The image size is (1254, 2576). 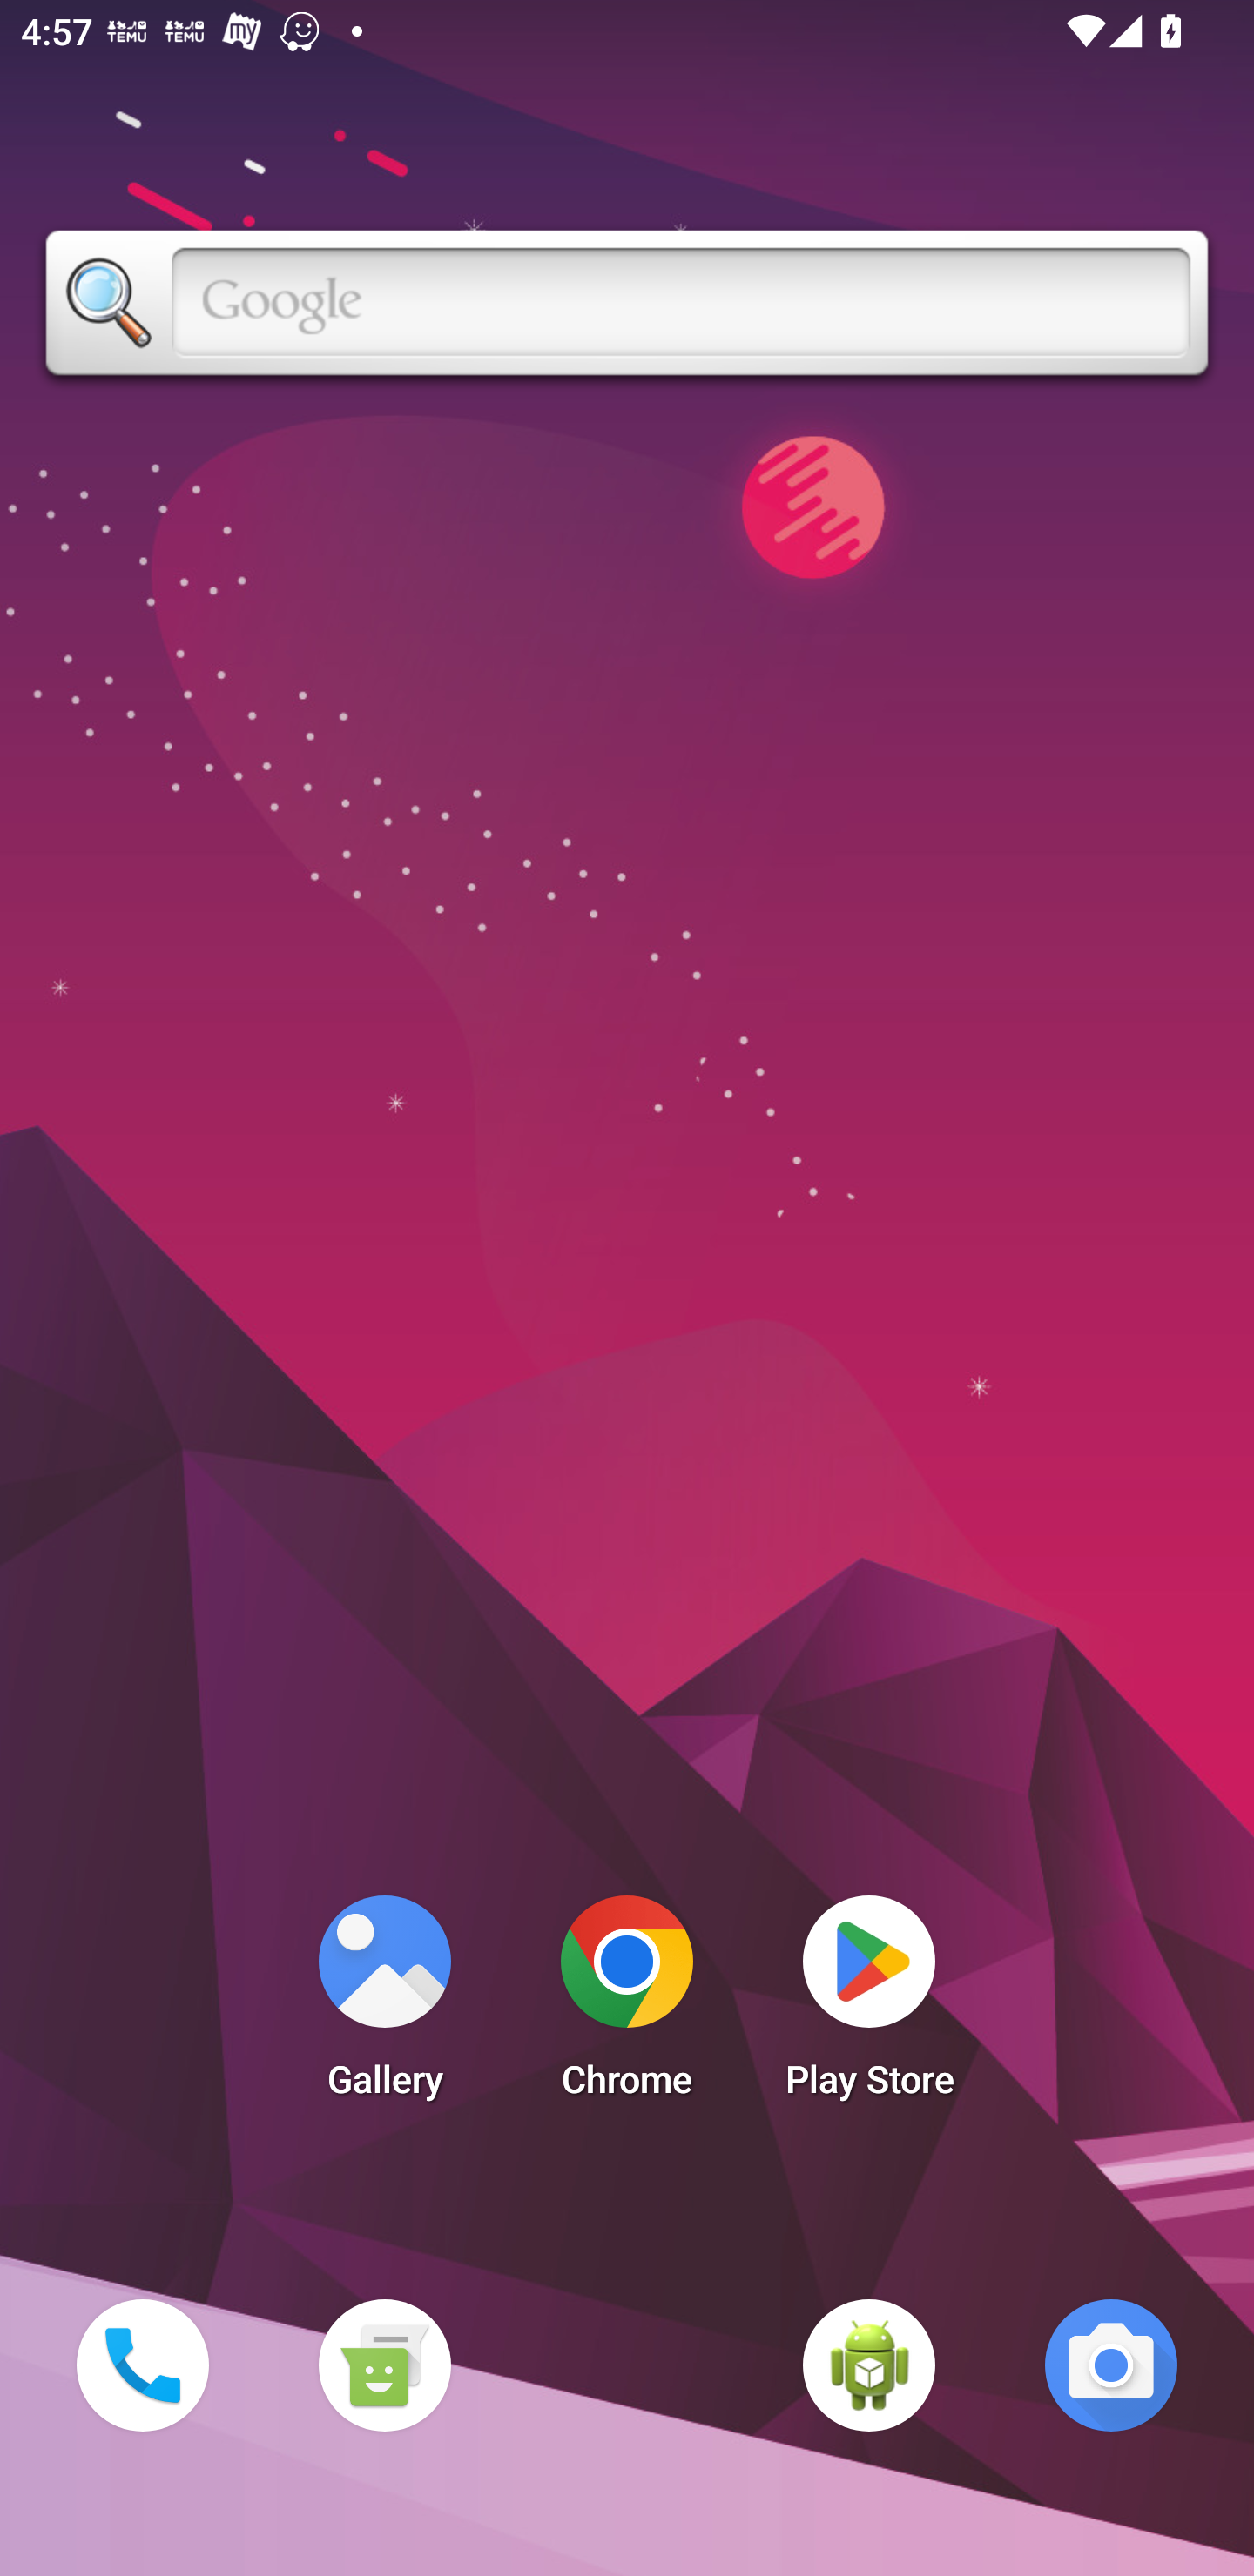 I want to click on Camera, so click(x=1111, y=2365).